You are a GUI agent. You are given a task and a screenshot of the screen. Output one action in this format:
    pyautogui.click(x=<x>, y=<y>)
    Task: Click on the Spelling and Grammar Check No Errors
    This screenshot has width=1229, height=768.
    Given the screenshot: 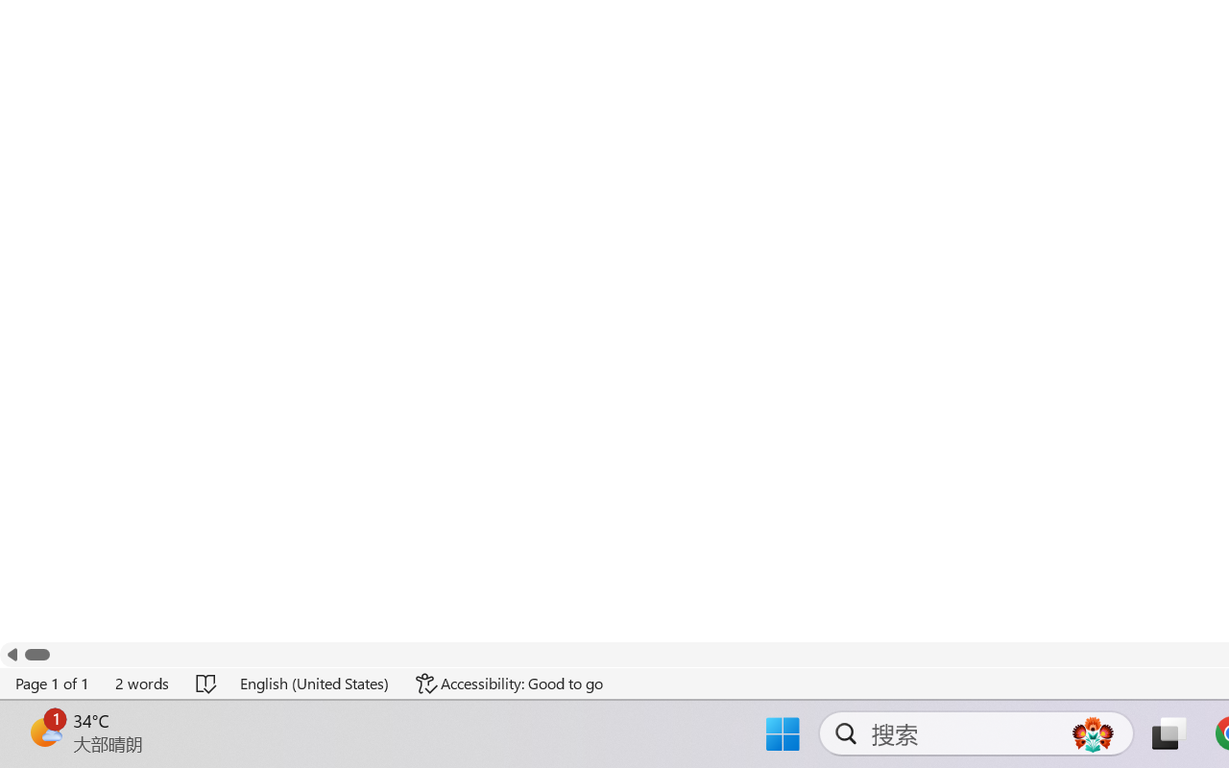 What is the action you would take?
    pyautogui.click(x=207, y=684)
    